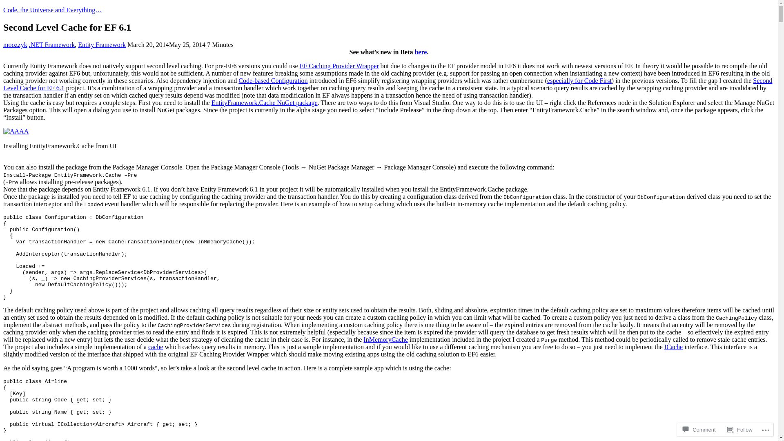 The width and height of the screenshot is (784, 441). I want to click on here, so click(421, 52).